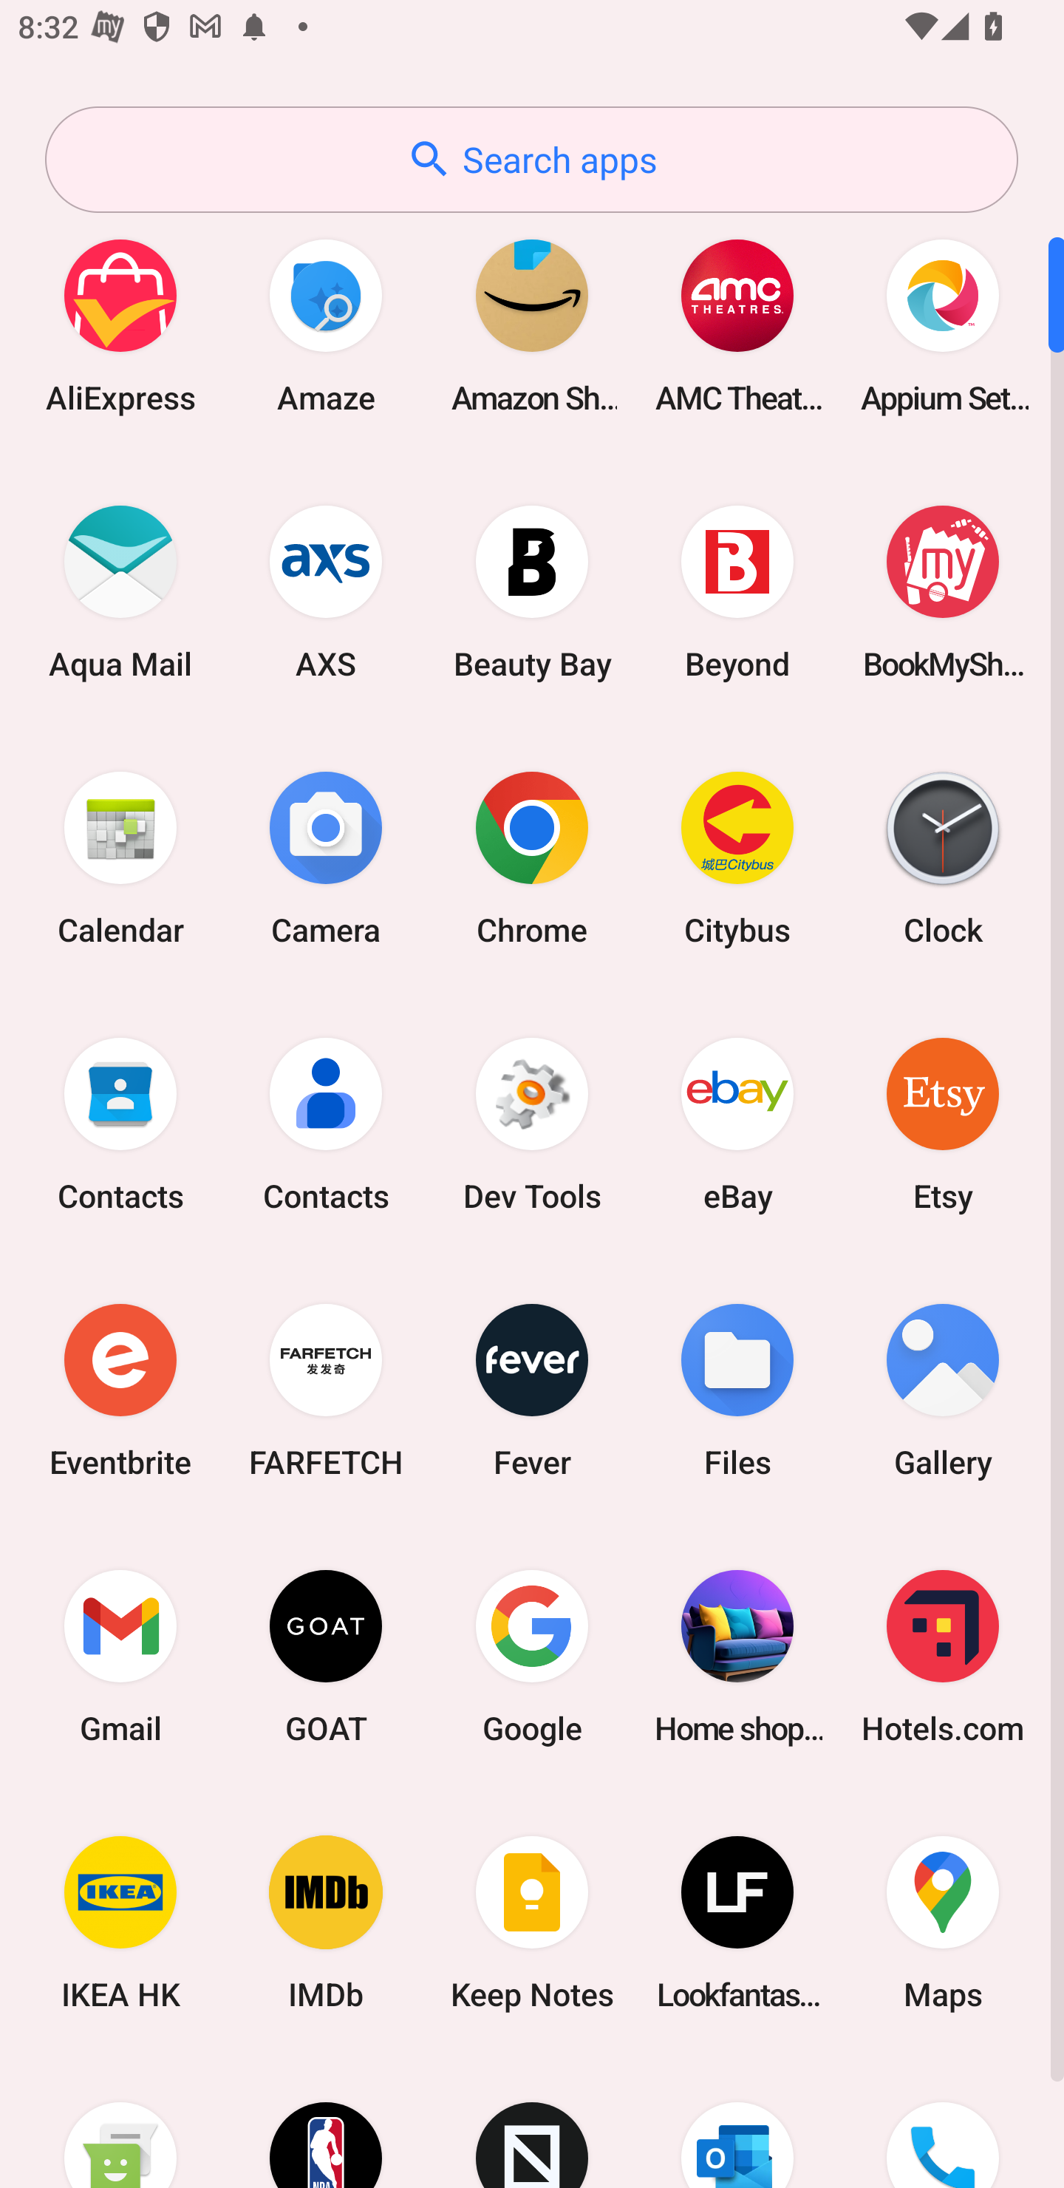 This screenshot has height=2188, width=1064. What do you see at coordinates (120, 1923) in the screenshot?
I see `IKEA HK` at bounding box center [120, 1923].